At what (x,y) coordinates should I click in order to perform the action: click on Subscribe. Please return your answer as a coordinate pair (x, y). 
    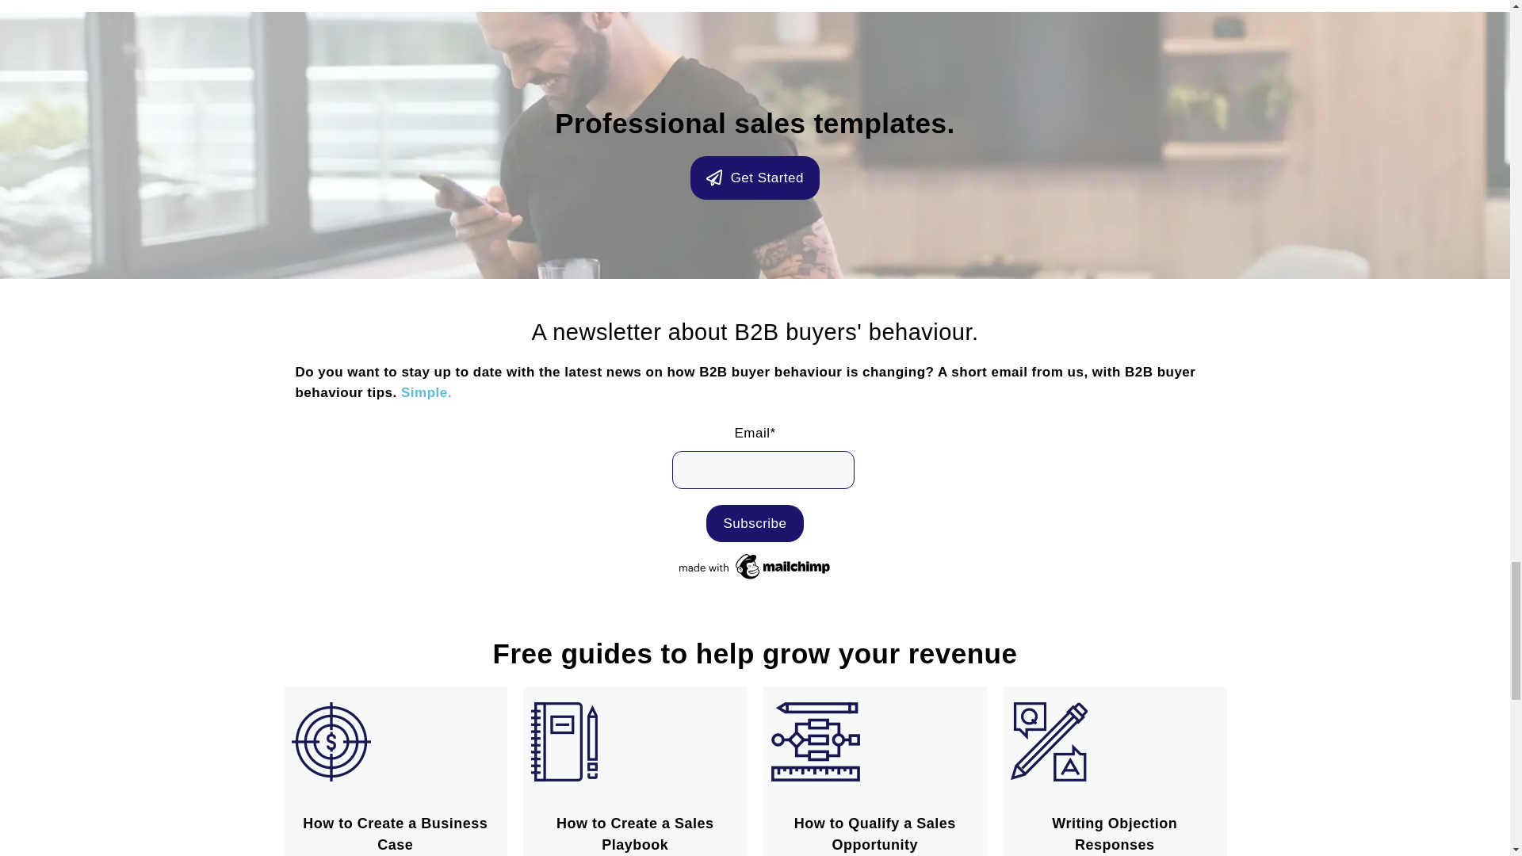
    Looking at the image, I should click on (755, 523).